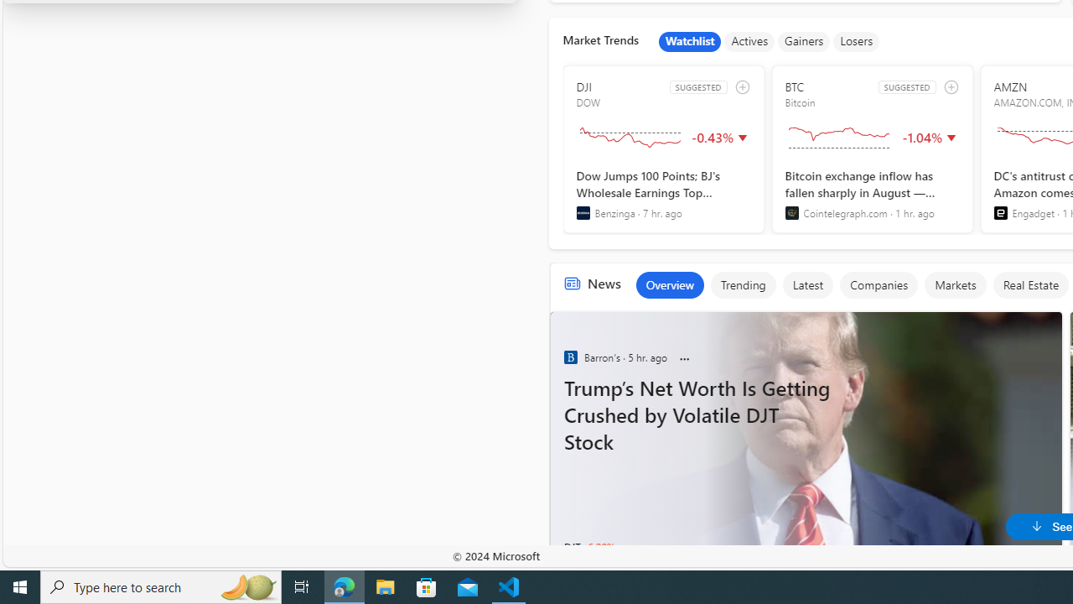 The width and height of the screenshot is (1073, 604). Describe the element at coordinates (951, 87) in the screenshot. I see `add to watchlist` at that location.